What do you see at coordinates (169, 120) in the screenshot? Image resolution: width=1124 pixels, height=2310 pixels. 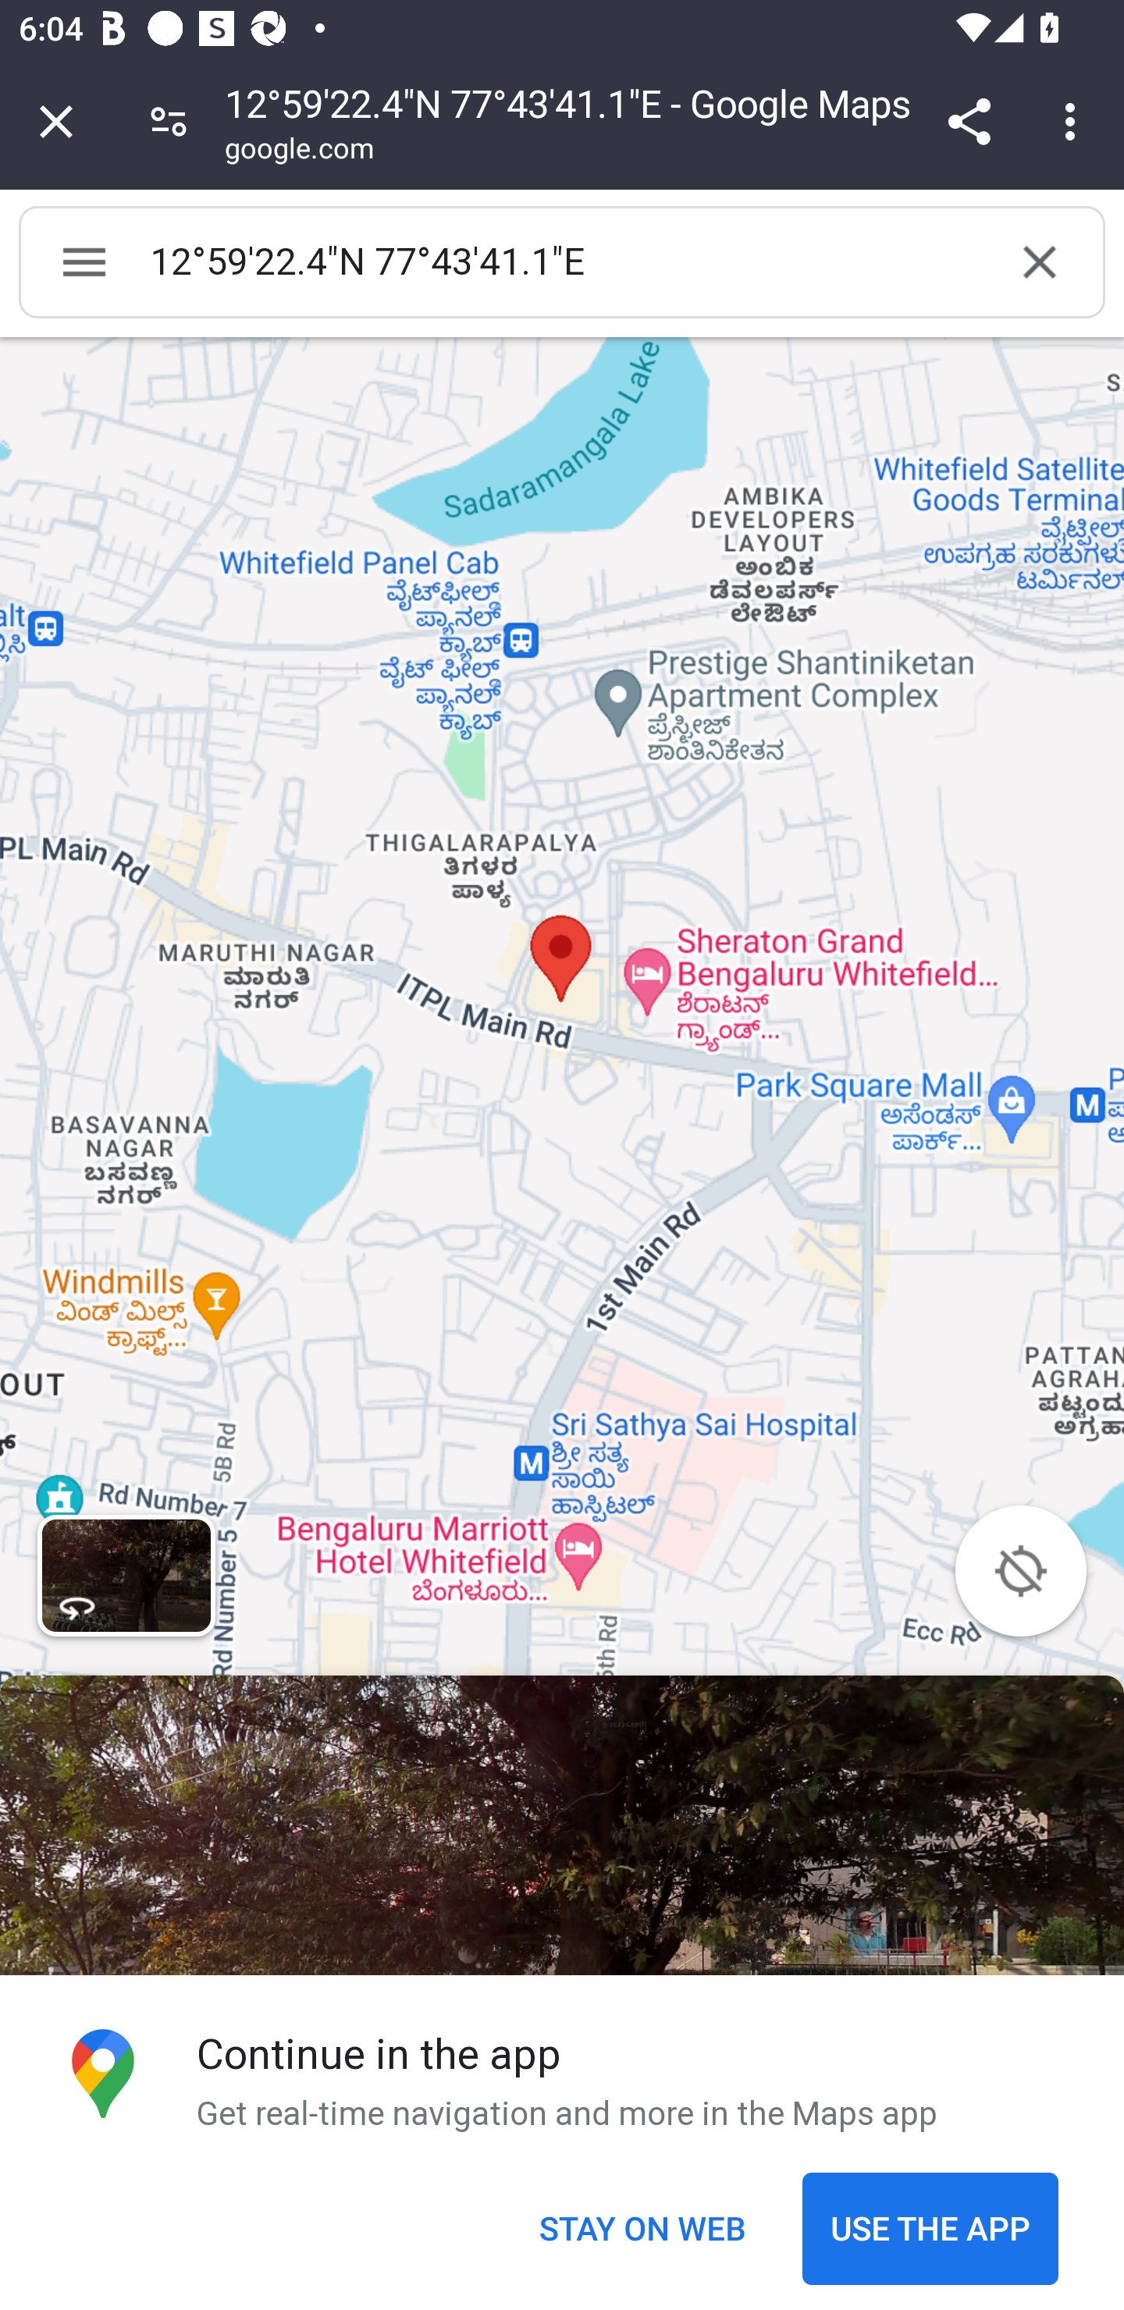 I see `Connection is secure` at bounding box center [169, 120].